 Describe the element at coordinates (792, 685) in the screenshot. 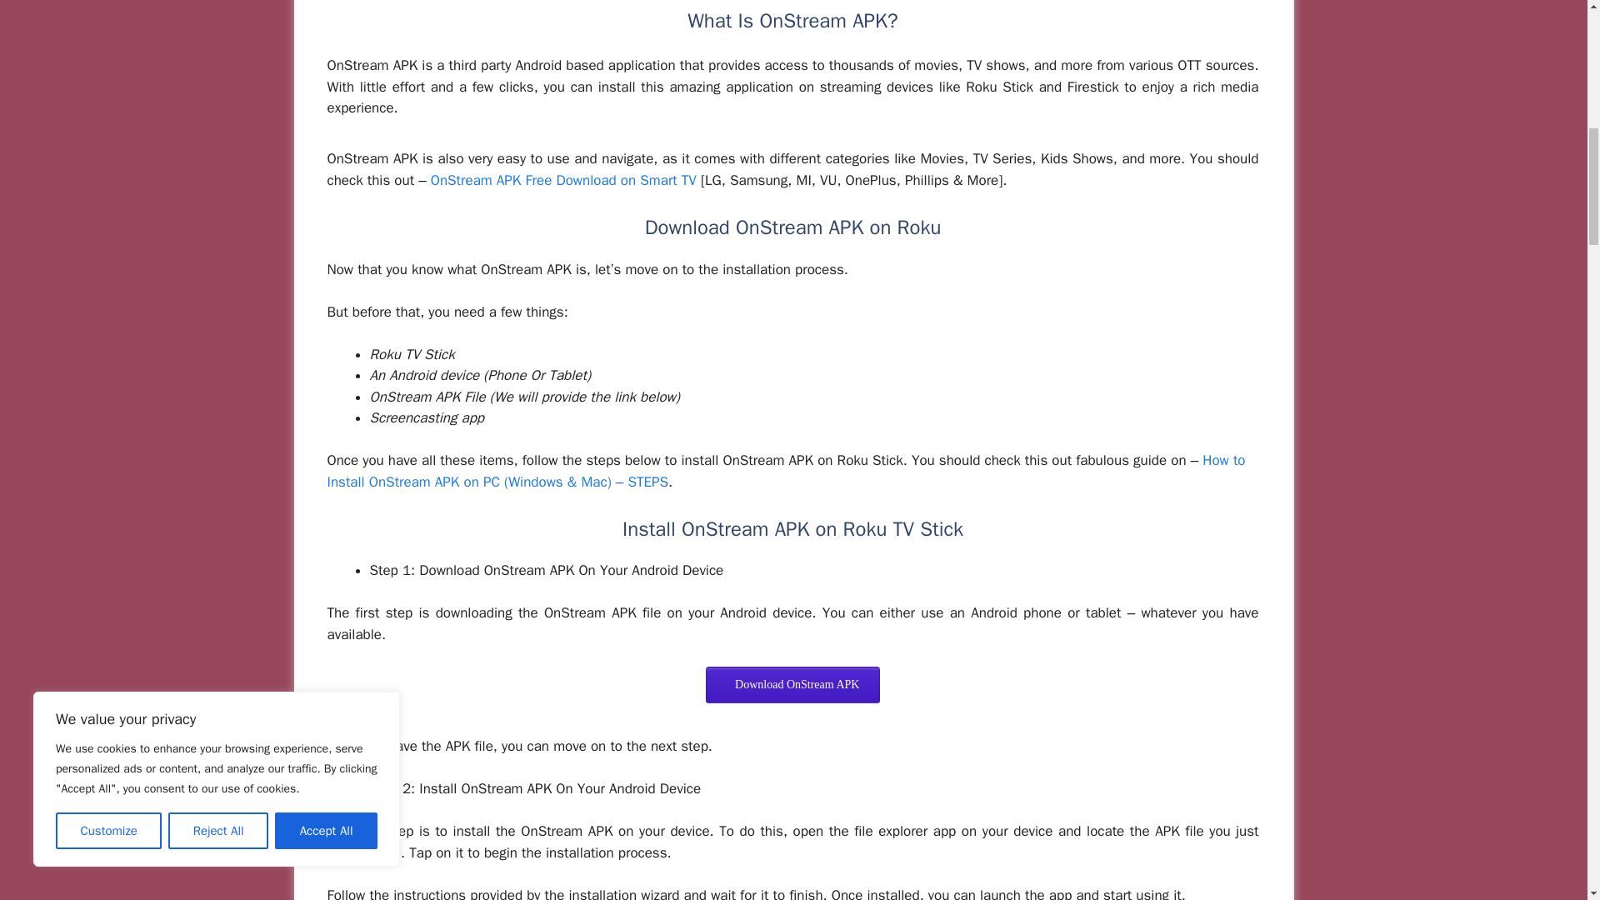

I see `   Download OnStream APK` at that location.